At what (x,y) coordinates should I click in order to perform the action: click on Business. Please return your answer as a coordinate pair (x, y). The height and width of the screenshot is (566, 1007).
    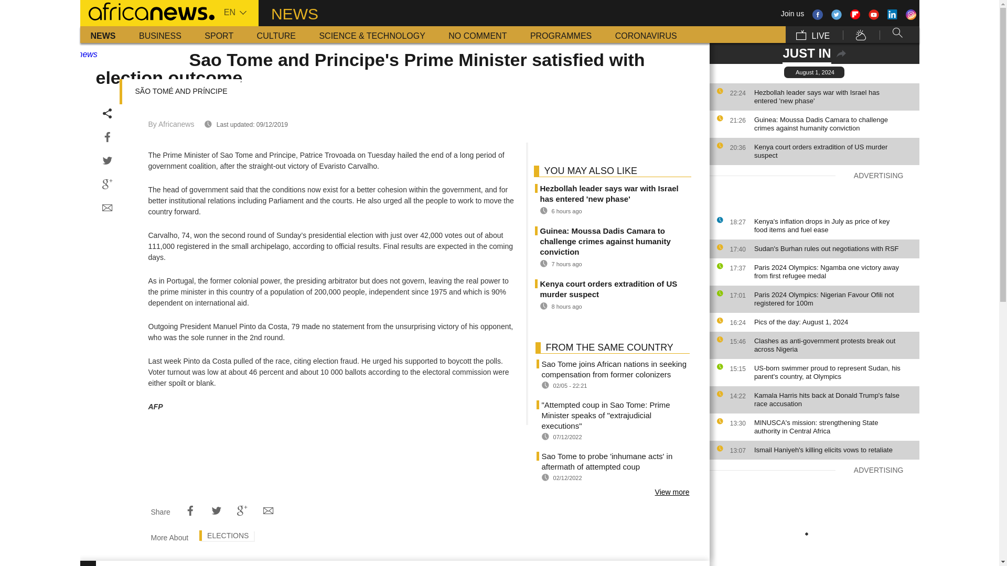
    Looking at the image, I should click on (160, 35).